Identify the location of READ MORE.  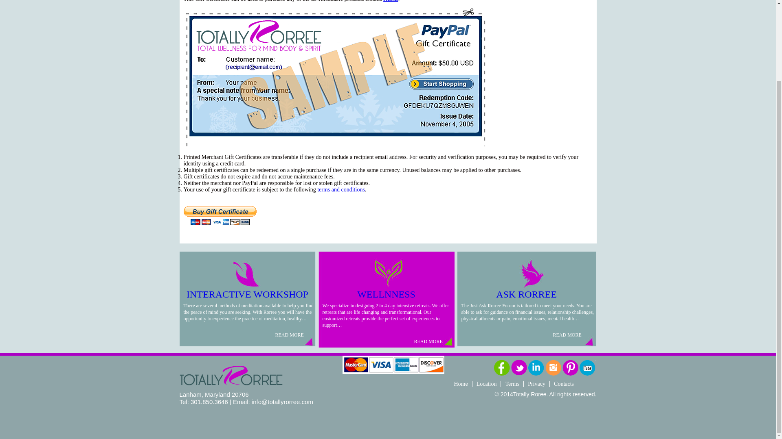
(521, 332).